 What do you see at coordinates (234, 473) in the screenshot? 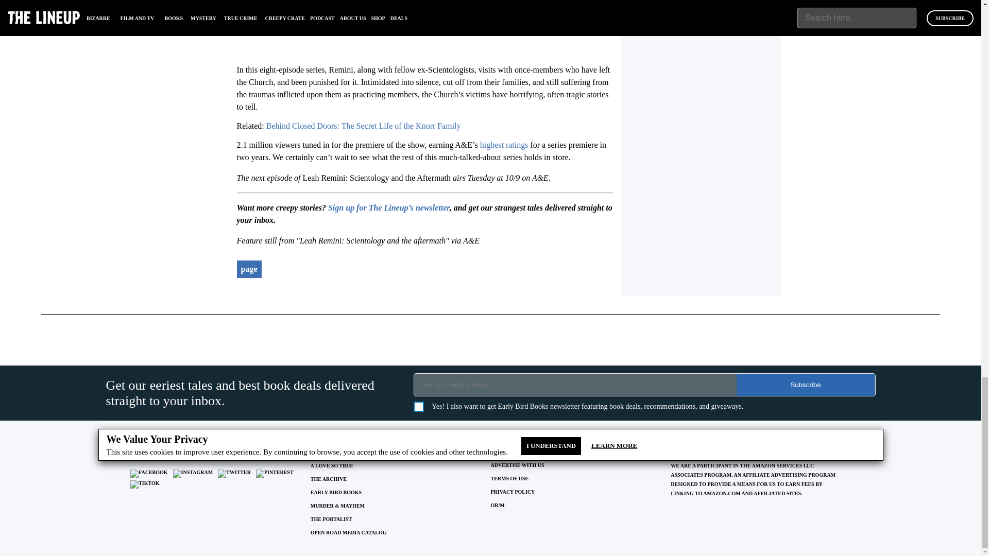
I see `Twitter` at bounding box center [234, 473].